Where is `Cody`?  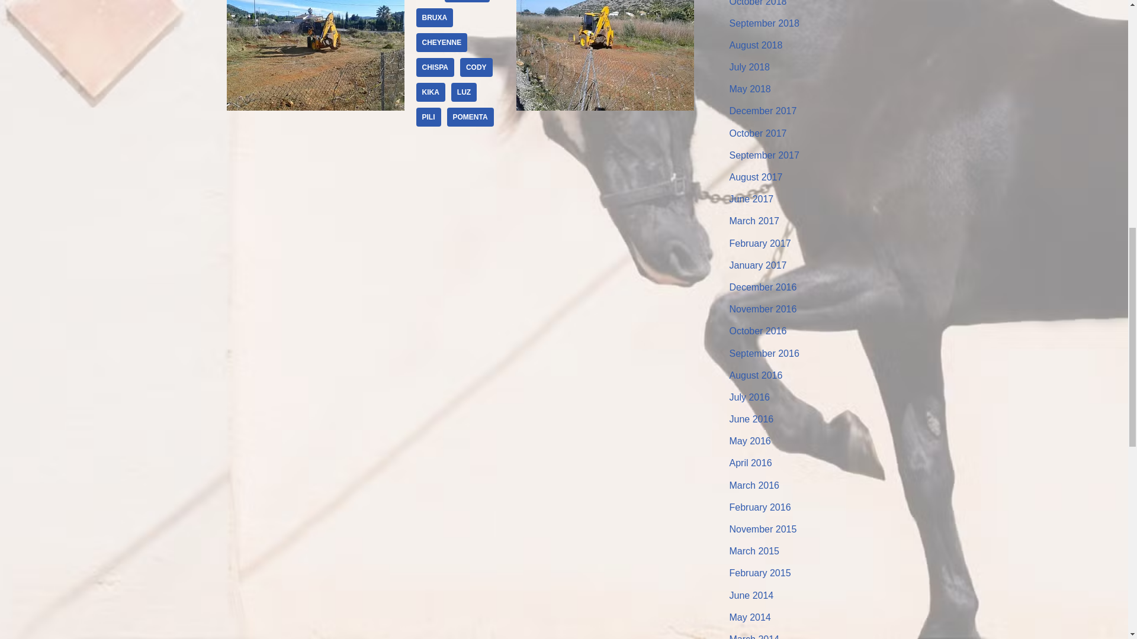
Cody is located at coordinates (476, 67).